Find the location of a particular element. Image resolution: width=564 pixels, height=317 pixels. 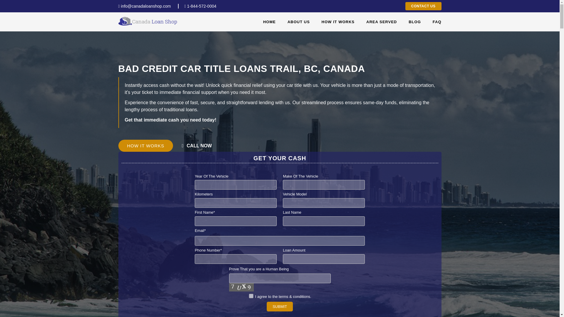

ABOUT US is located at coordinates (298, 22).